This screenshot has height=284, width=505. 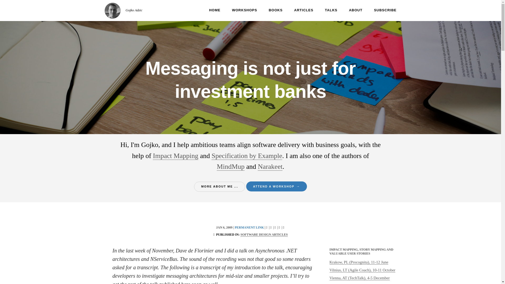 I want to click on Impact Mapping, so click(x=176, y=156).